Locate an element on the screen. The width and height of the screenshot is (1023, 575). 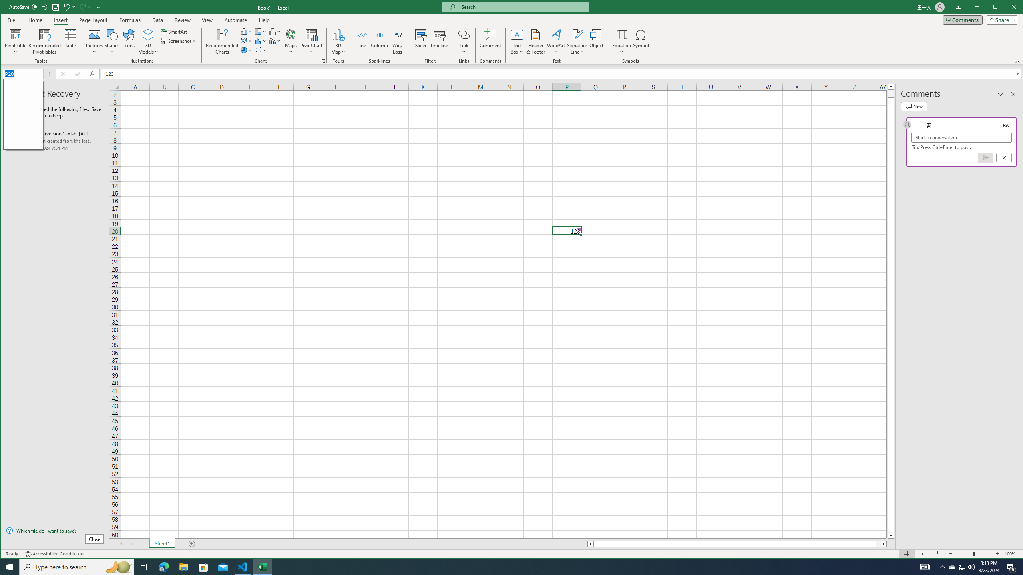
Column is located at coordinates (379, 42).